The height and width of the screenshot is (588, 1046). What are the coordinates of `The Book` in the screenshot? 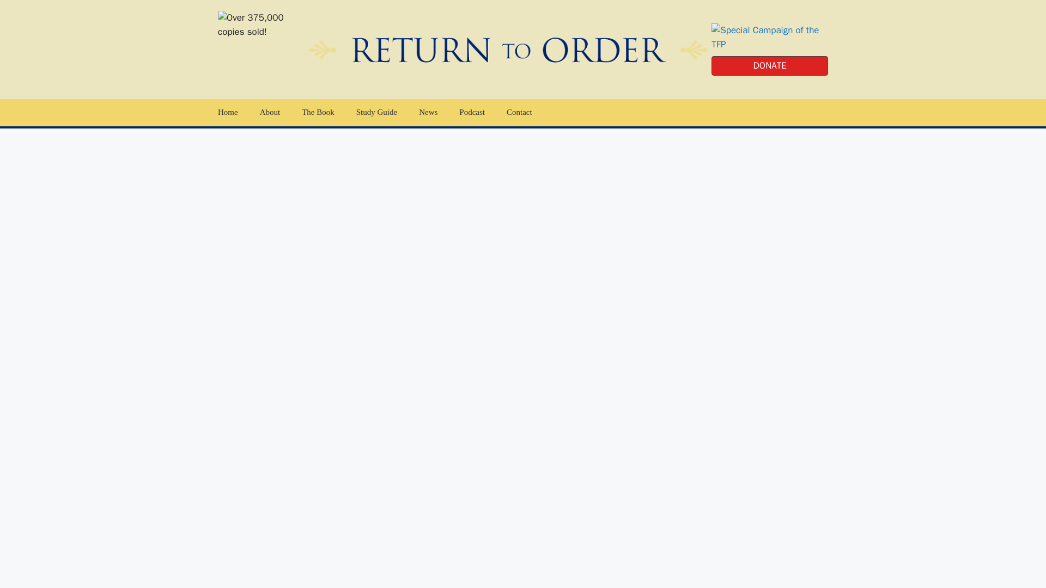 It's located at (318, 113).